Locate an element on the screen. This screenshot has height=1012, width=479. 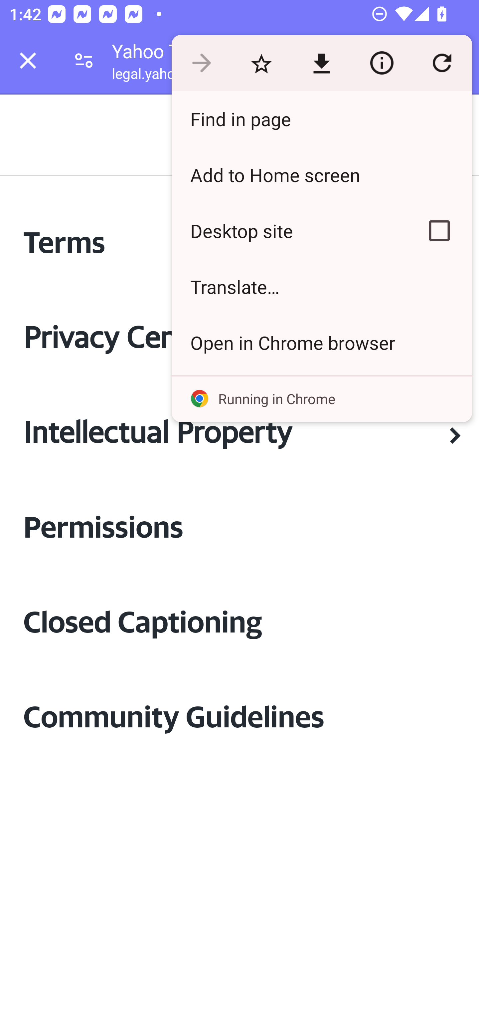
Translate… is located at coordinates (321, 287).